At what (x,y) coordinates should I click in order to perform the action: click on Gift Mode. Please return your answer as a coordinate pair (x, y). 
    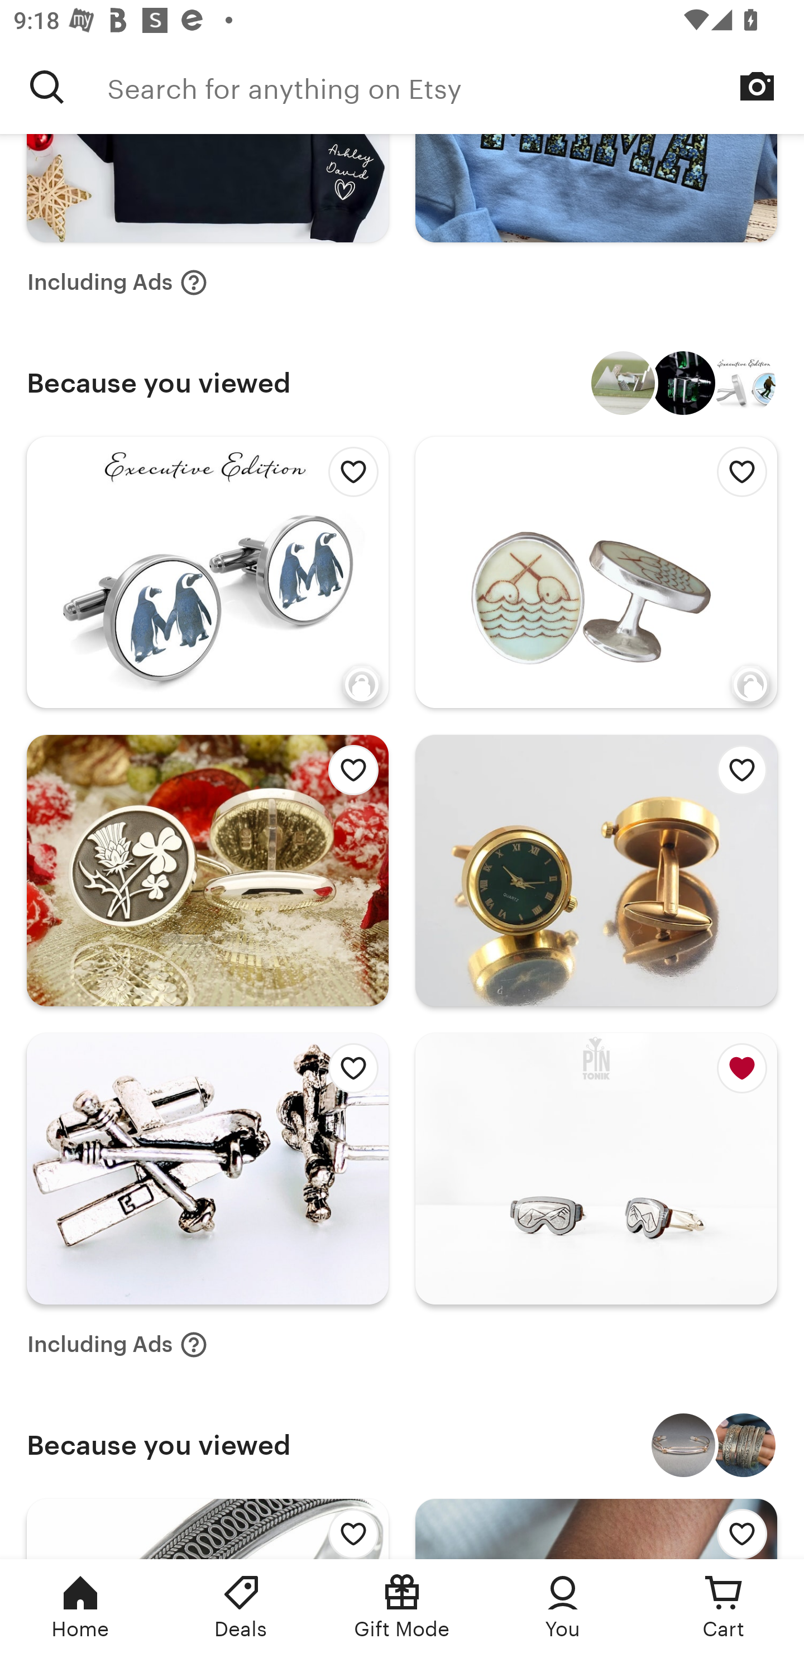
    Looking at the image, I should click on (402, 1606).